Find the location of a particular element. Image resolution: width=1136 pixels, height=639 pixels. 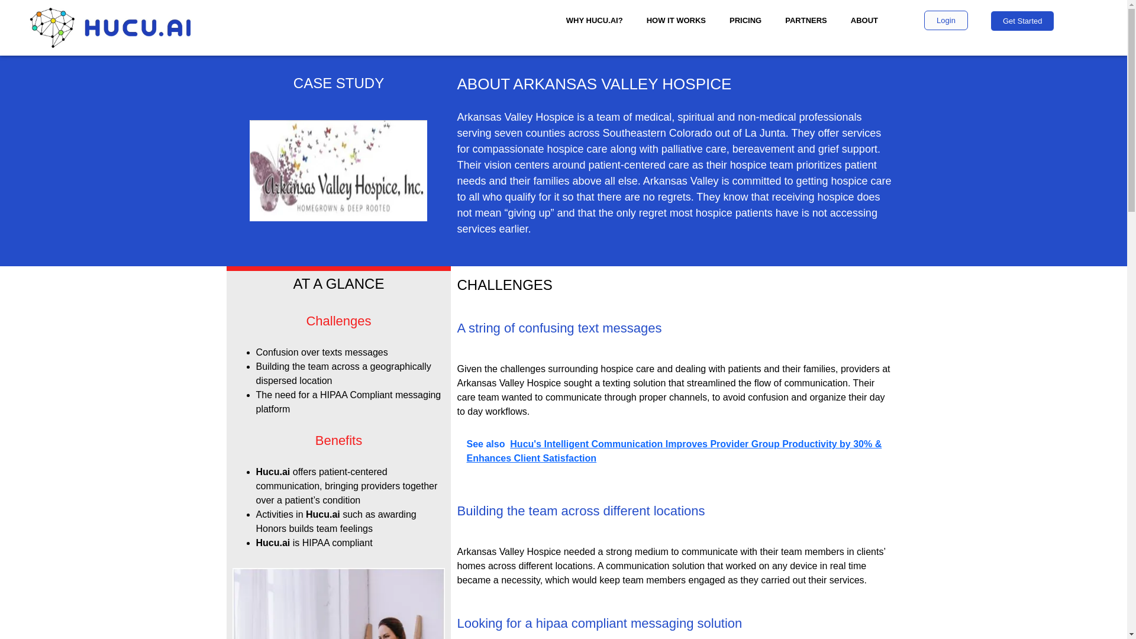

ABOUT is located at coordinates (864, 20).